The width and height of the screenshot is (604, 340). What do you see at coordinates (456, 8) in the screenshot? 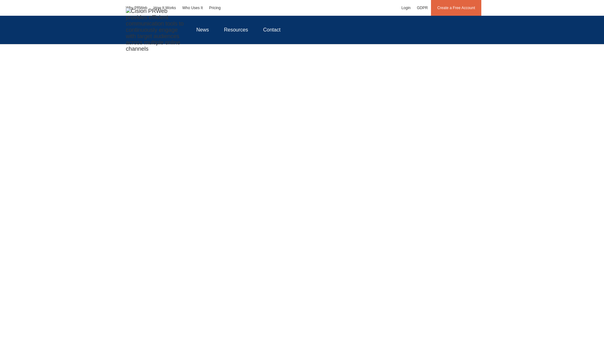
I see `Create a Free Account` at bounding box center [456, 8].